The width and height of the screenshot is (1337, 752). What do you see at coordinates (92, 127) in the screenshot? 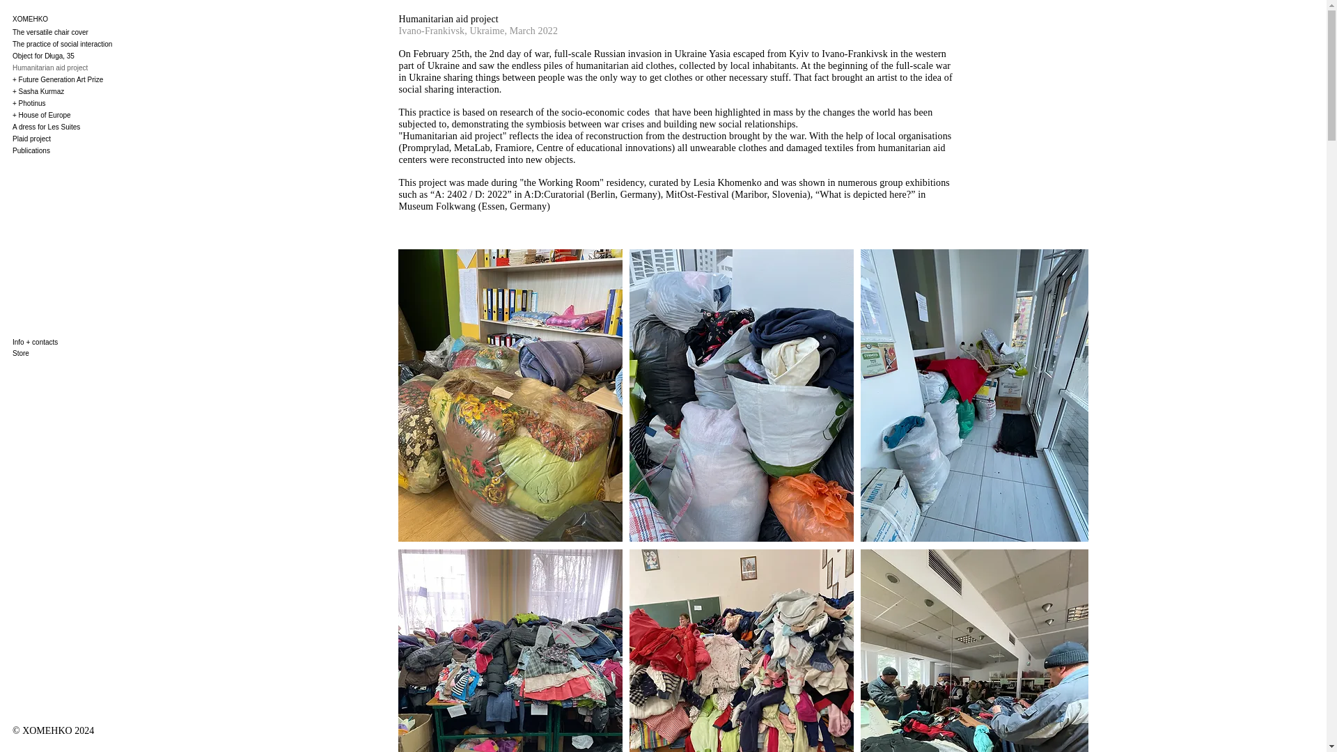
I see `A dress for Les Suites` at bounding box center [92, 127].